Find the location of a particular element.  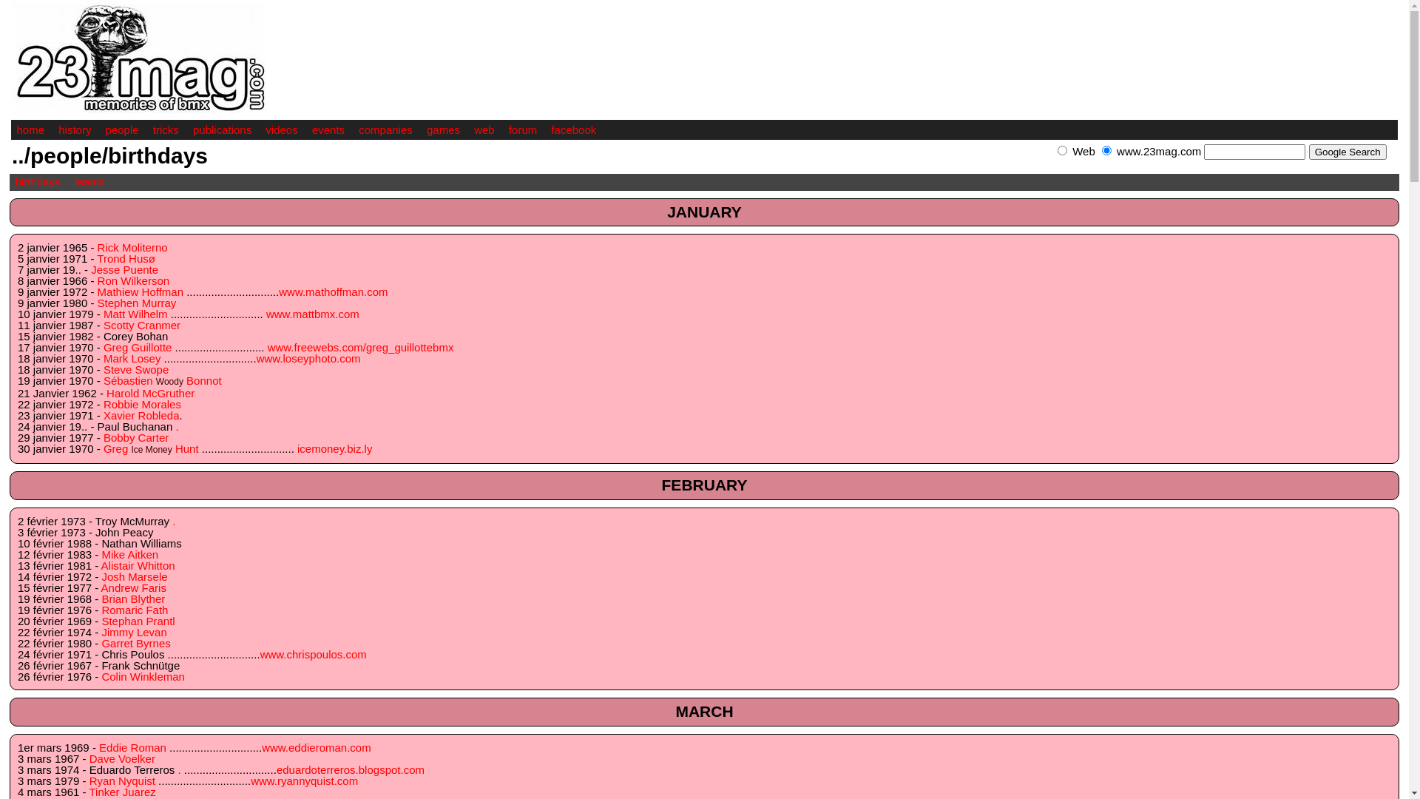

facebook is located at coordinates (574, 130).